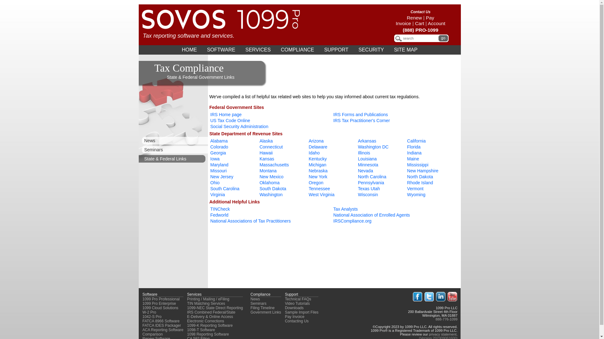  Describe the element at coordinates (211, 312) in the screenshot. I see `IRS Combined Federal/State` at that location.